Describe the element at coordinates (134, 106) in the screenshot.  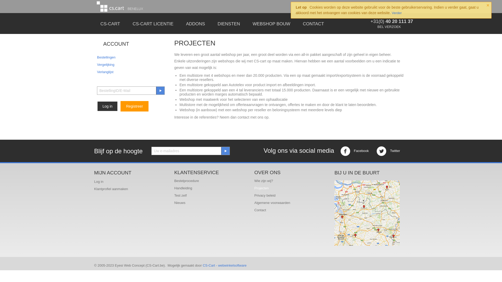
I see `Registreer` at that location.